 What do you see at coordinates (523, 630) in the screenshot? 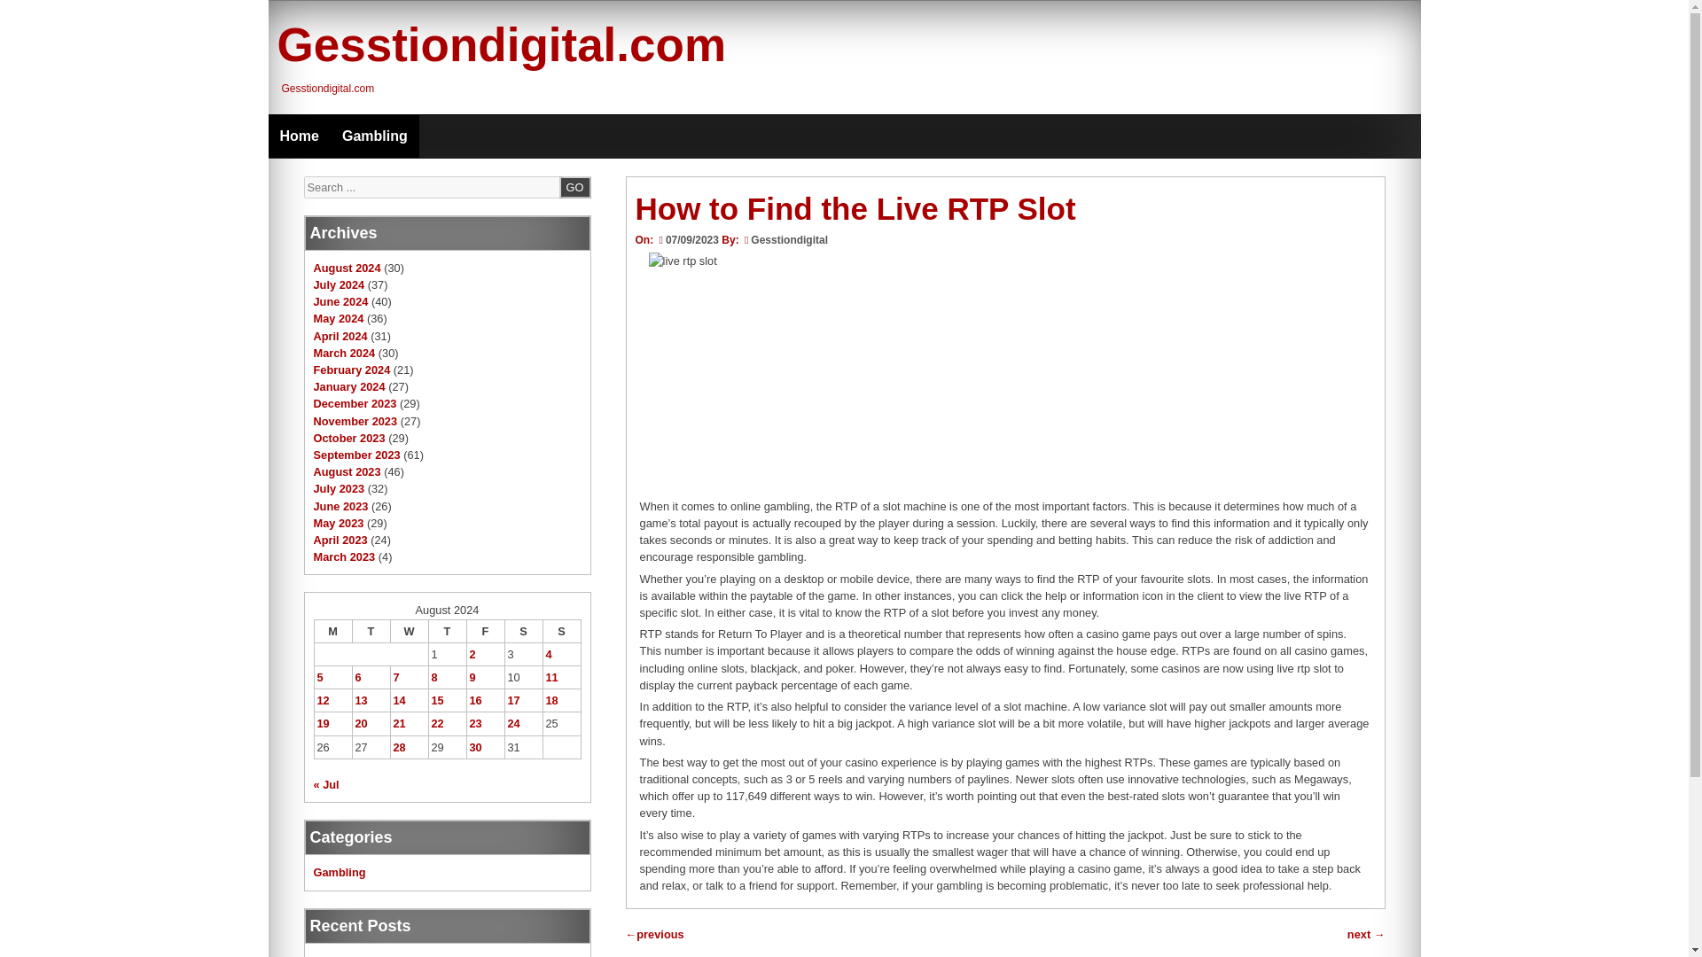
I see `Saturday` at bounding box center [523, 630].